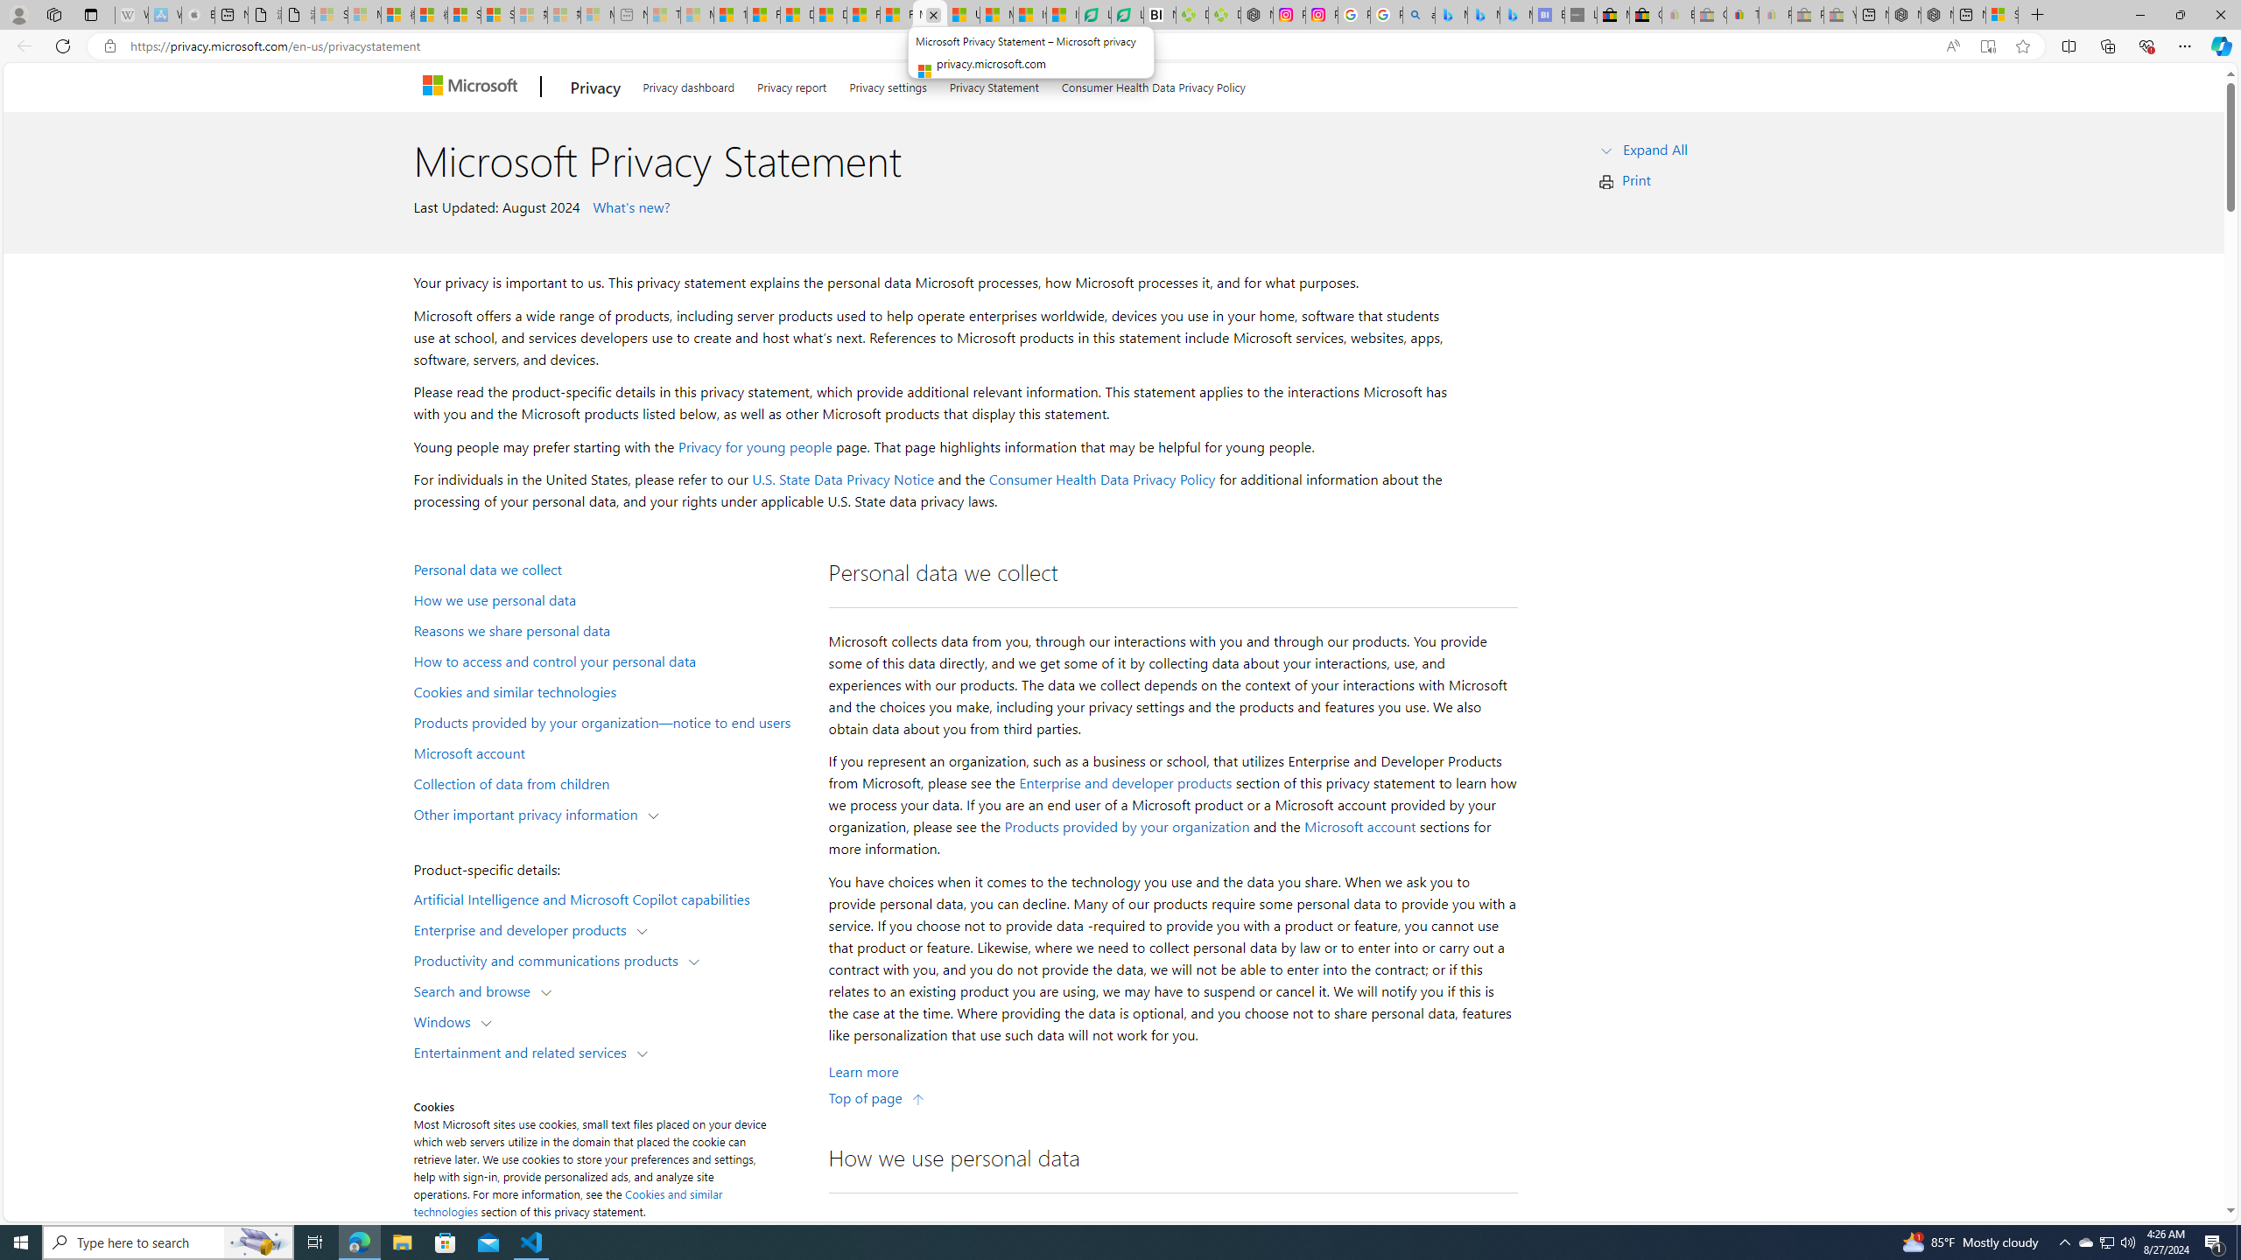 The height and width of the screenshot is (1260, 2241). Describe the element at coordinates (1637, 179) in the screenshot. I see `Print` at that location.